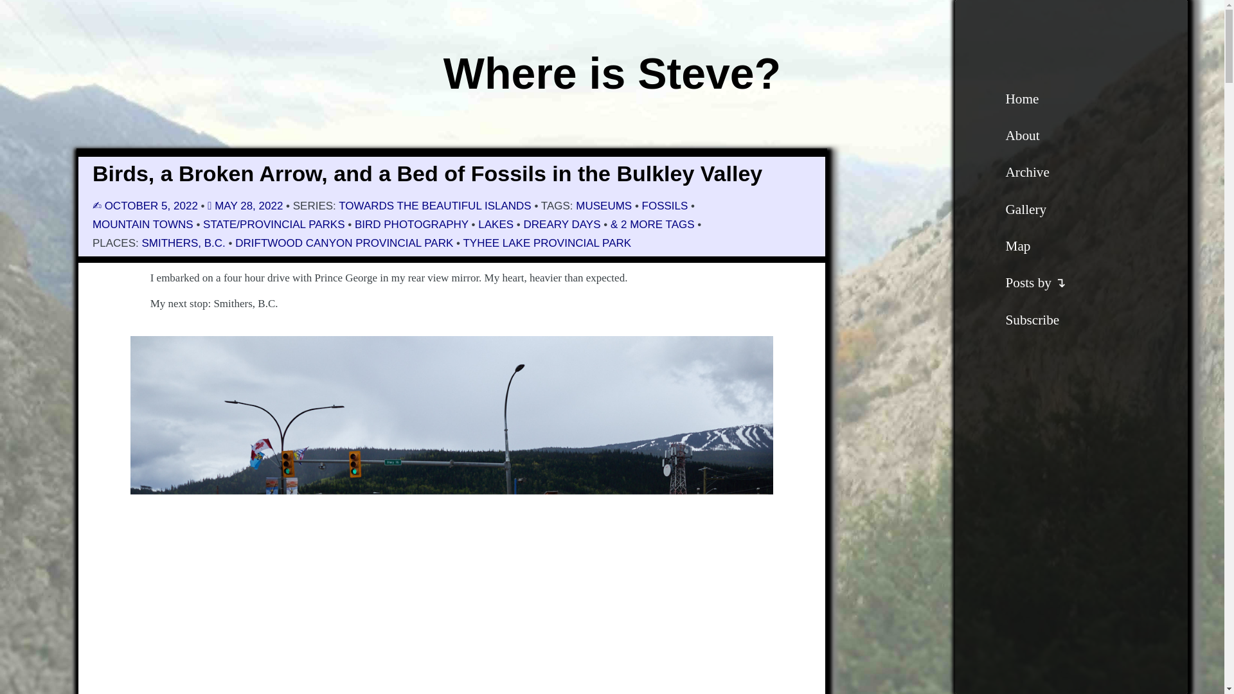 The width and height of the screenshot is (1234, 694). What do you see at coordinates (143, 224) in the screenshot?
I see `MOUNTAIN TOWNS` at bounding box center [143, 224].